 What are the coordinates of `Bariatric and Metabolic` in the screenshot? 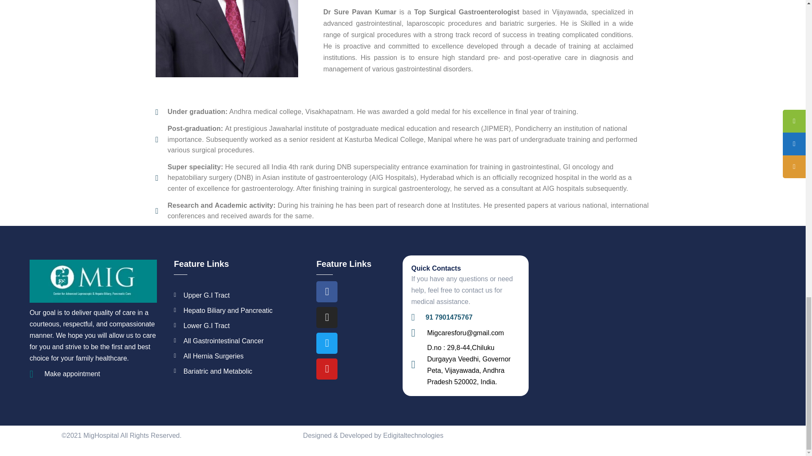 It's located at (240, 372).